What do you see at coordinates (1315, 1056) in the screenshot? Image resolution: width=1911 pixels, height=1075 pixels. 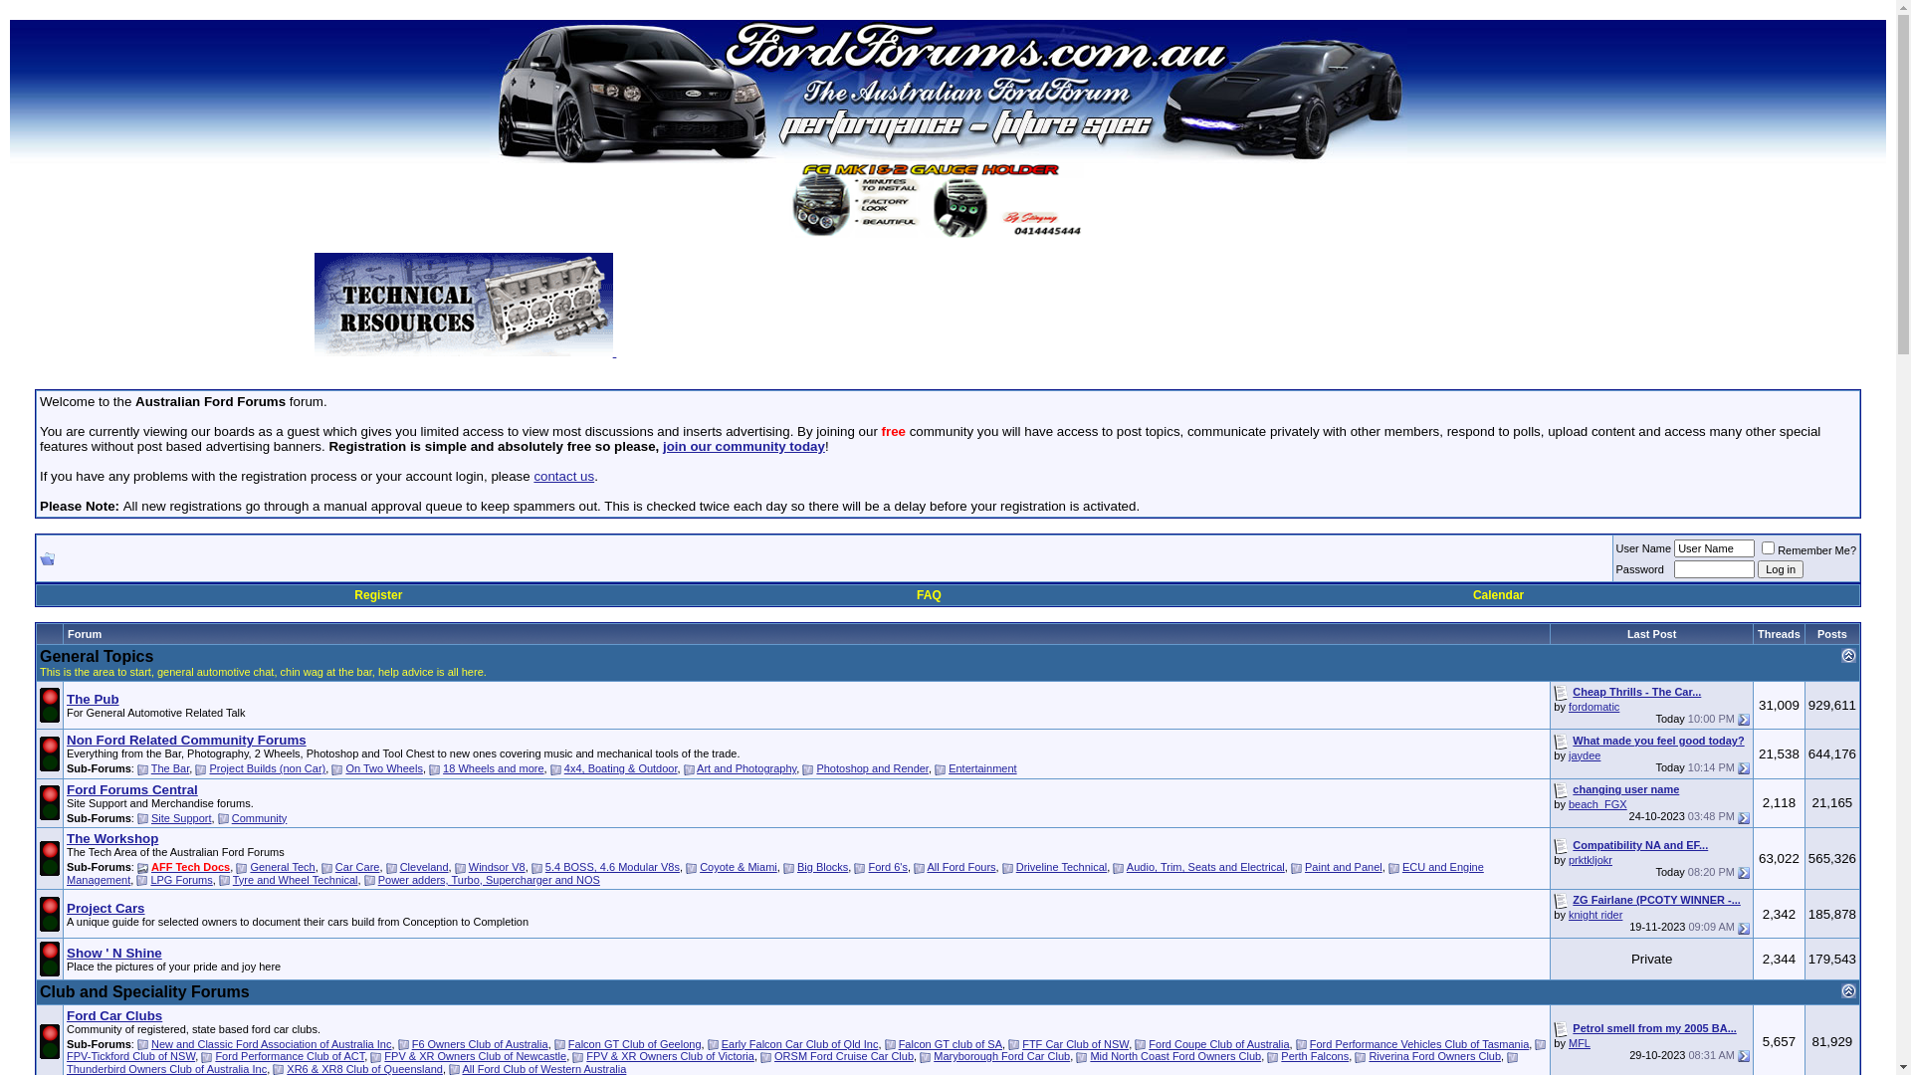 I see `Perth Falcons` at bounding box center [1315, 1056].